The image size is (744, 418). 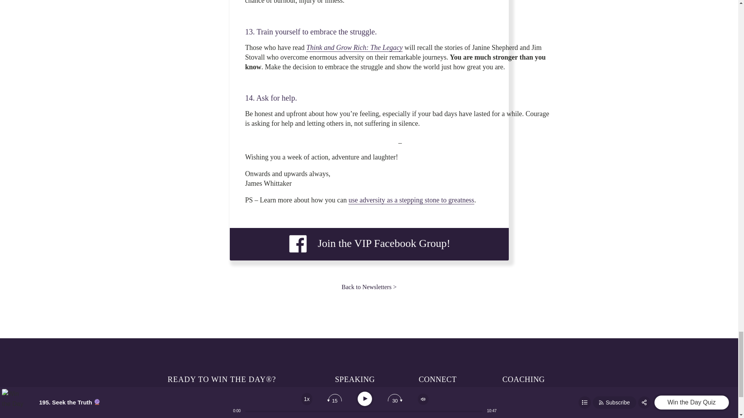 I want to click on TOPICS, so click(x=345, y=399).